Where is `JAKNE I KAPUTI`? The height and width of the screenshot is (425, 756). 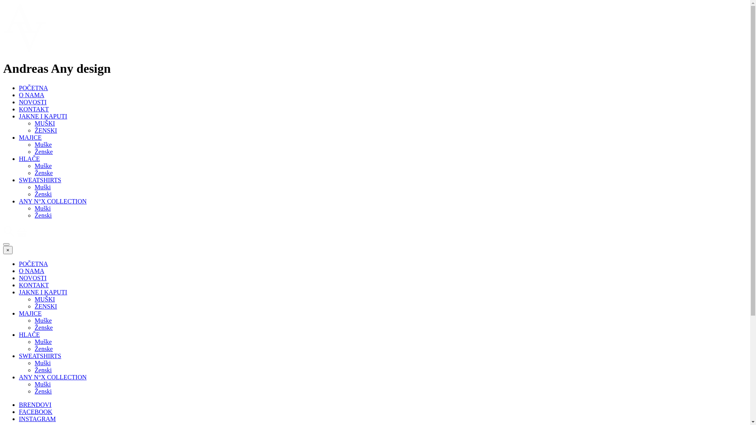
JAKNE I KAPUTI is located at coordinates (43, 292).